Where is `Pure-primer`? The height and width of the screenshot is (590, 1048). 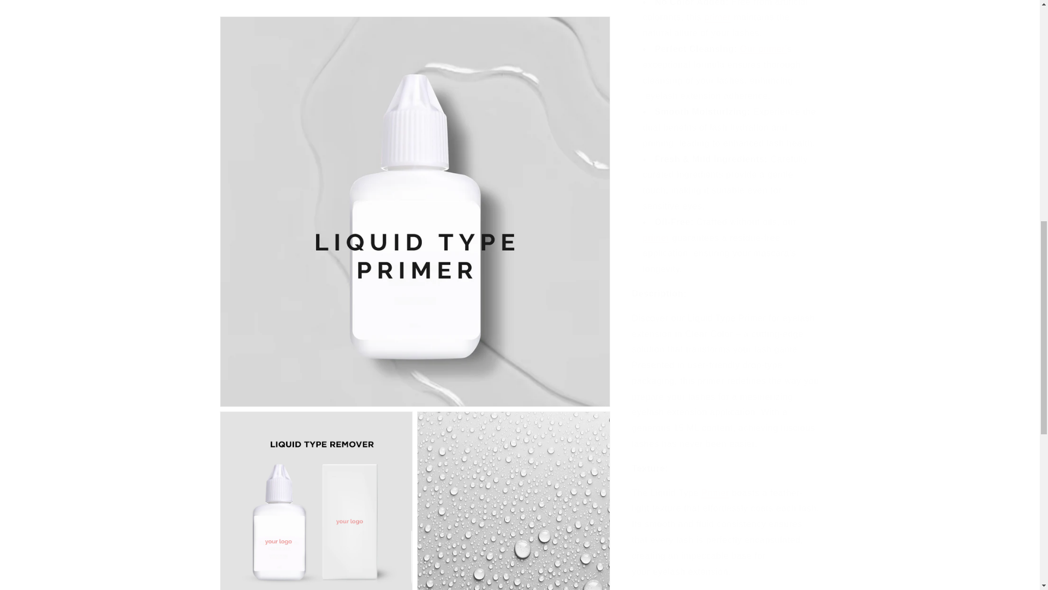 Pure-primer is located at coordinates (656, 229).